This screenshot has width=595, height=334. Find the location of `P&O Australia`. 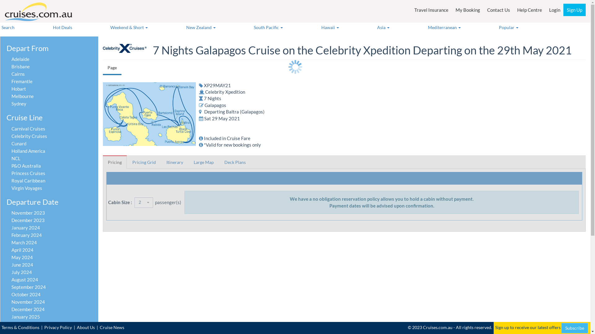

P&O Australia is located at coordinates (27, 166).